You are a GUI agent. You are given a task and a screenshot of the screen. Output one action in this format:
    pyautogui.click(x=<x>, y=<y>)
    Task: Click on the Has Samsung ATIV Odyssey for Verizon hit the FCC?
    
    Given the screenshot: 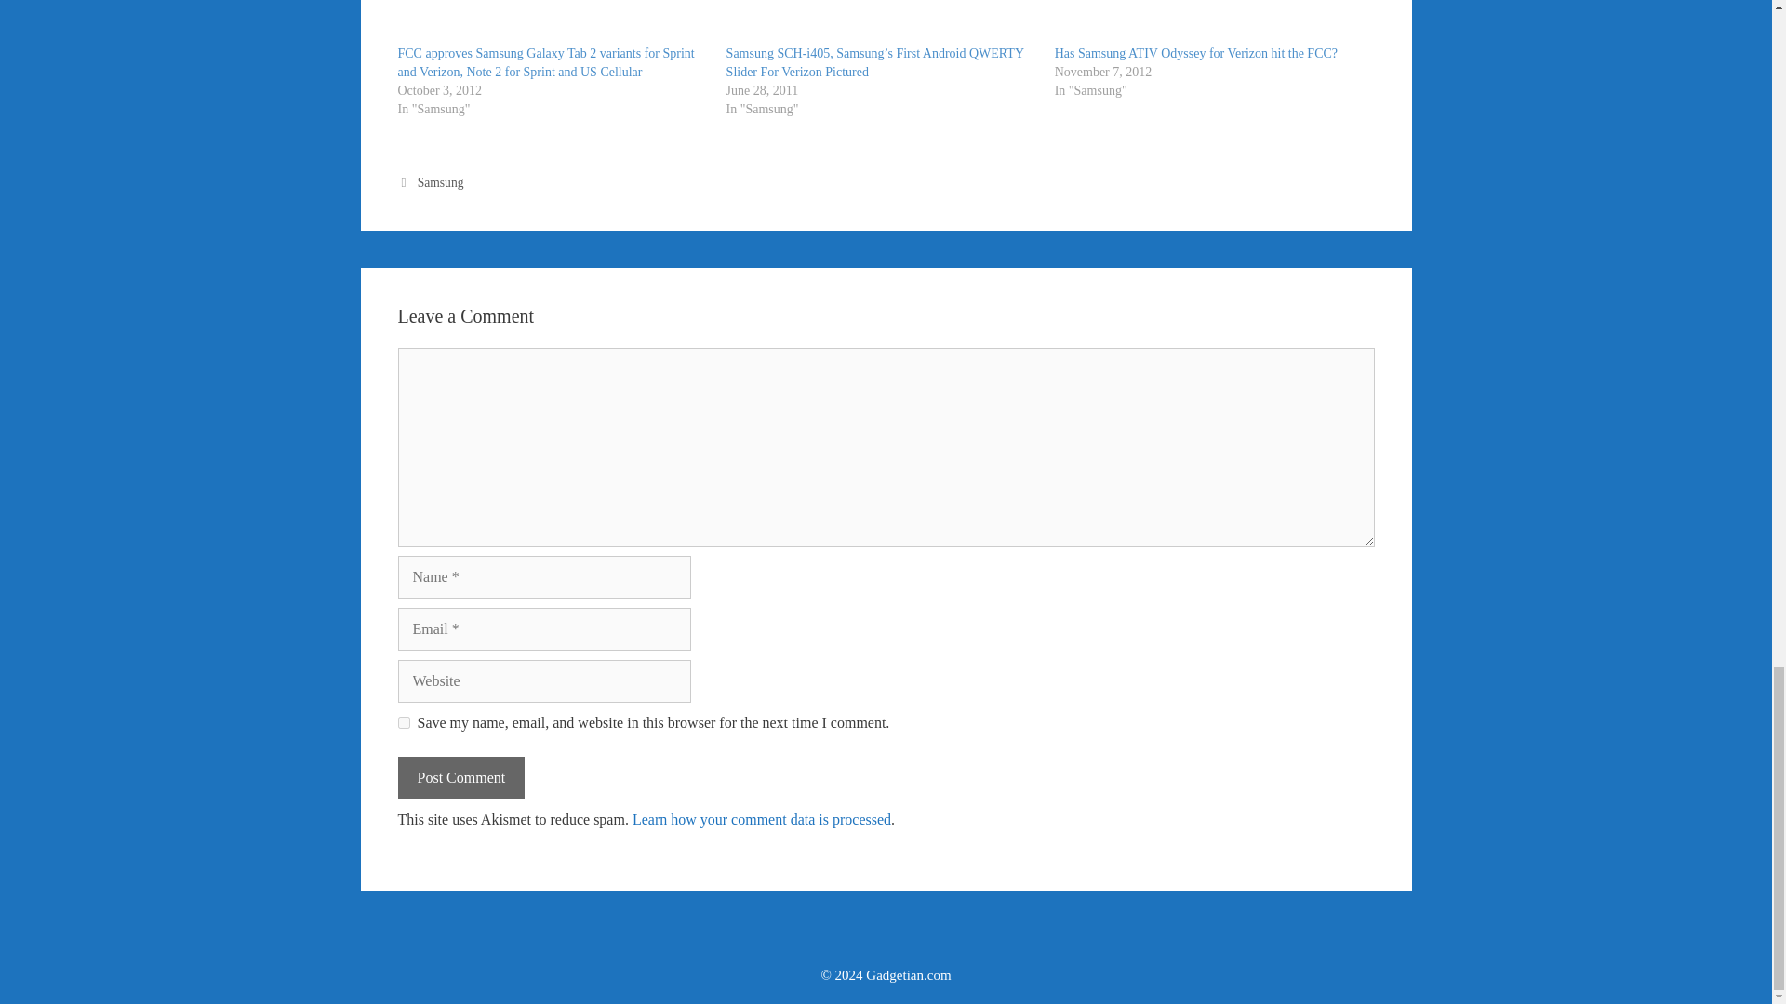 What is the action you would take?
    pyautogui.click(x=1196, y=52)
    